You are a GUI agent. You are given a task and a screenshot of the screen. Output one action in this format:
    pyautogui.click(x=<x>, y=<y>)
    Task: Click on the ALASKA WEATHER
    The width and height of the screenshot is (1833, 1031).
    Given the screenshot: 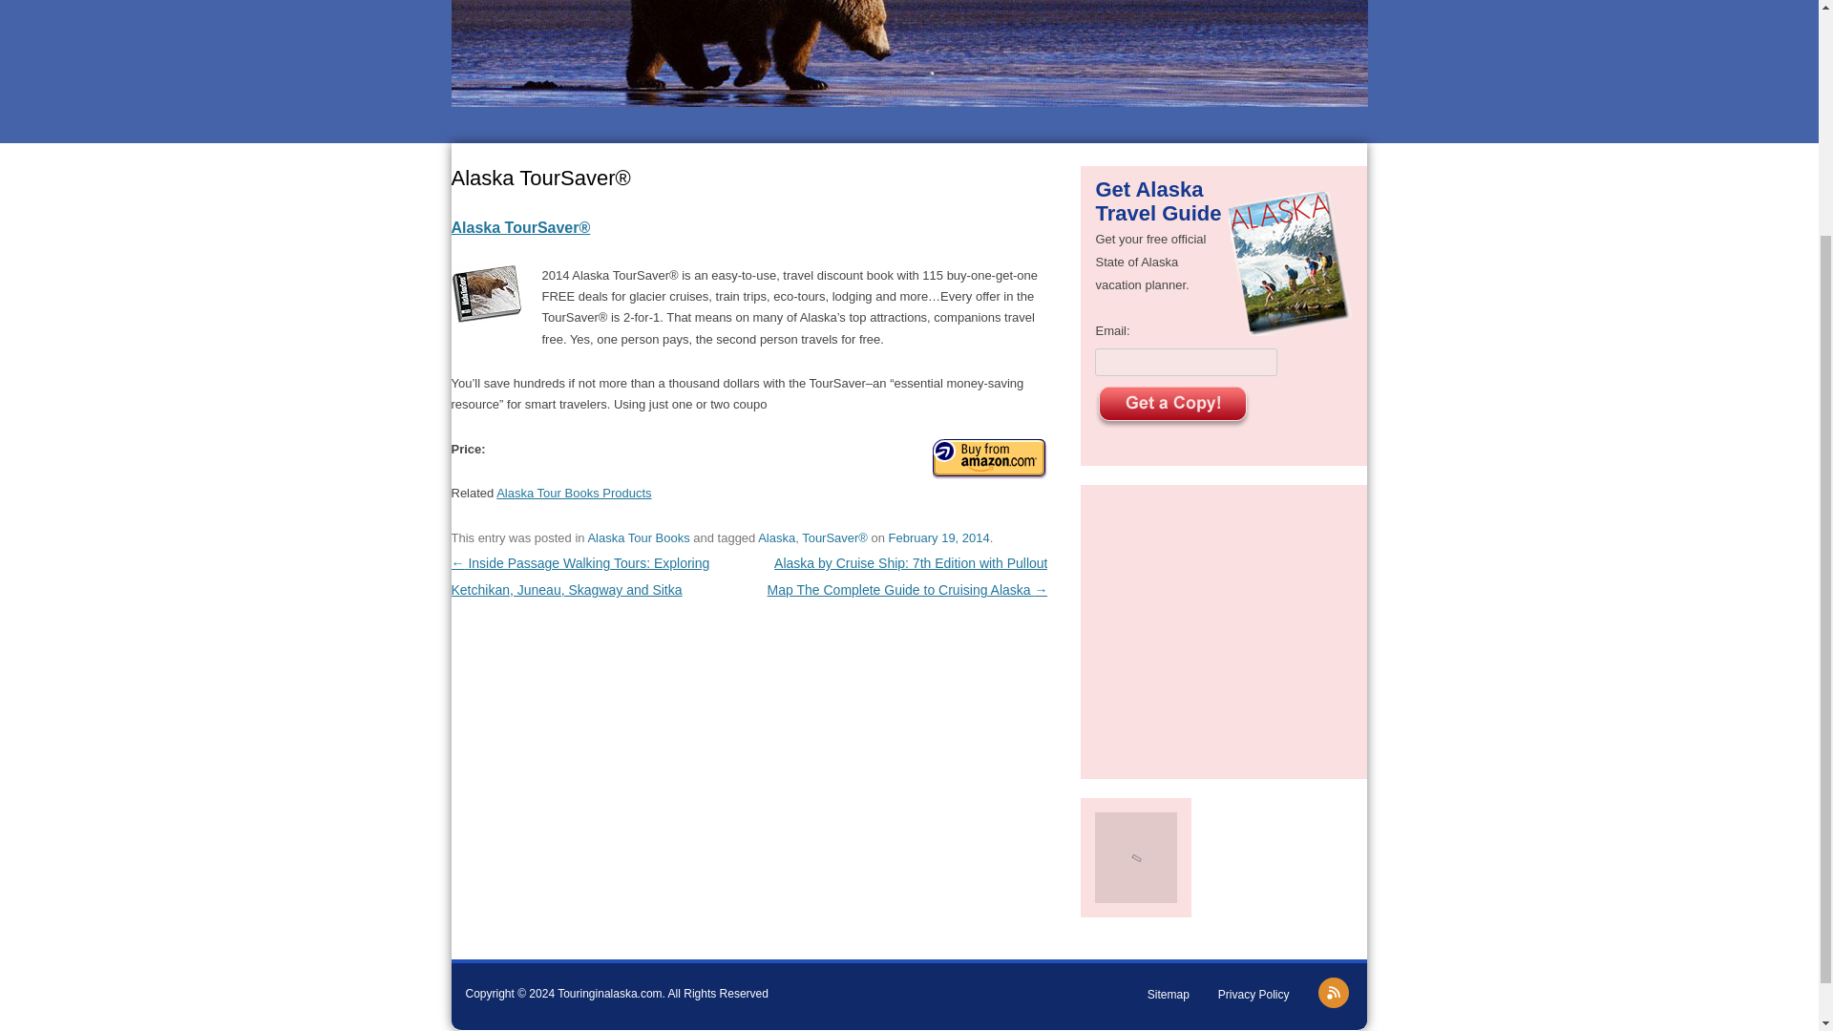 What is the action you would take?
    pyautogui.click(x=909, y=69)
    